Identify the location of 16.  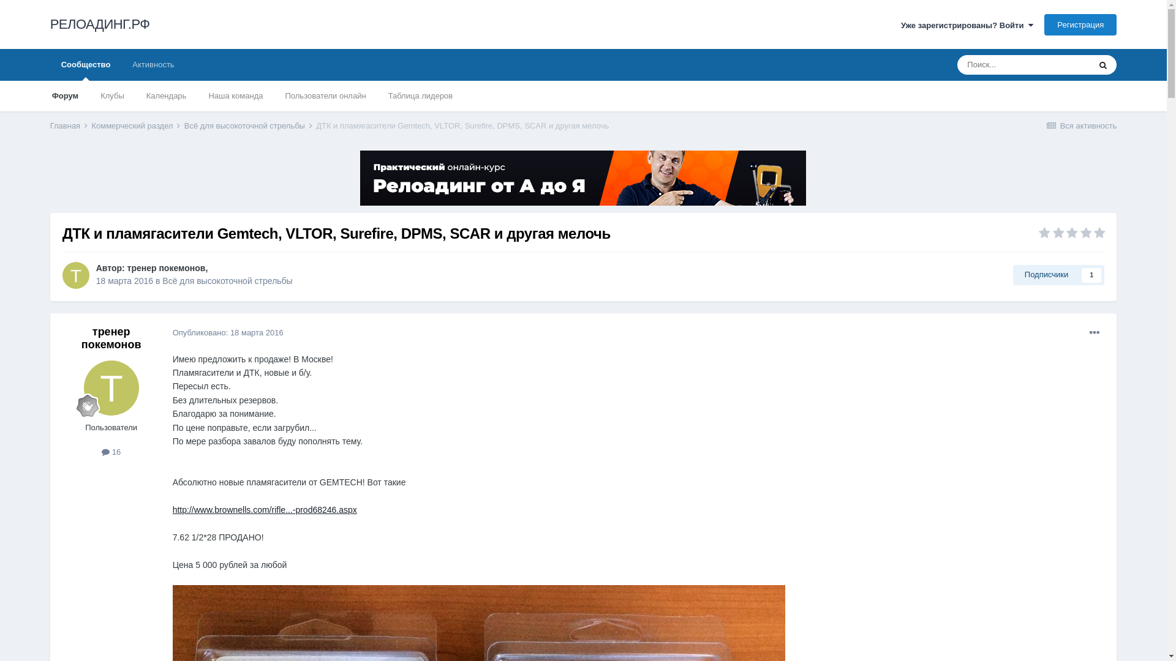
(111, 452).